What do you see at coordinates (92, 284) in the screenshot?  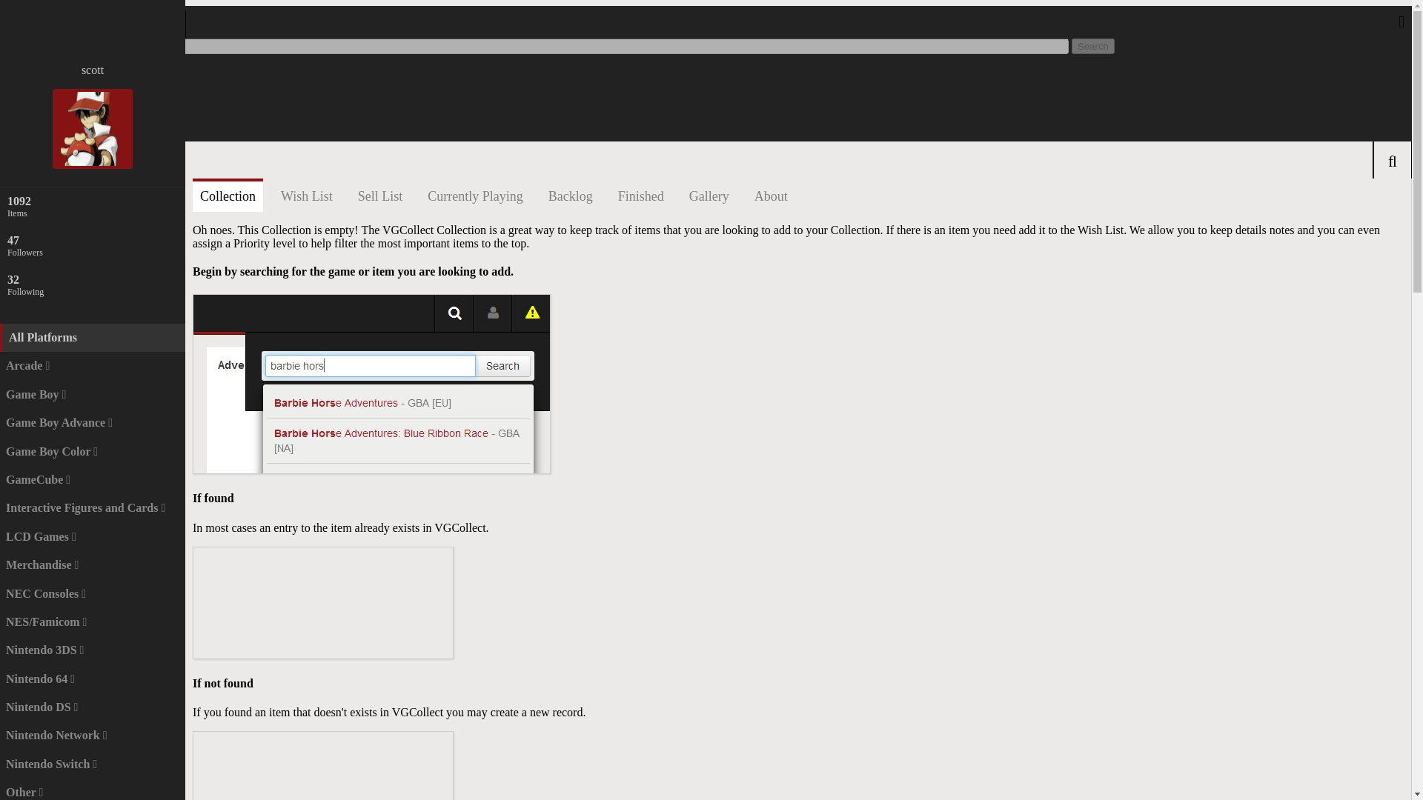 I see `Login` at bounding box center [92, 284].